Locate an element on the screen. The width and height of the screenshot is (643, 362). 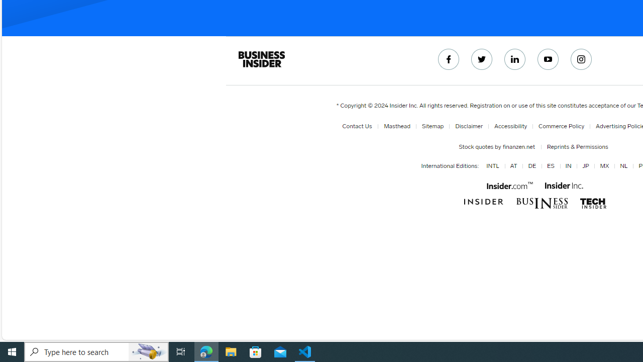
Stock quotes byfinanzen.net is located at coordinates (498, 147).